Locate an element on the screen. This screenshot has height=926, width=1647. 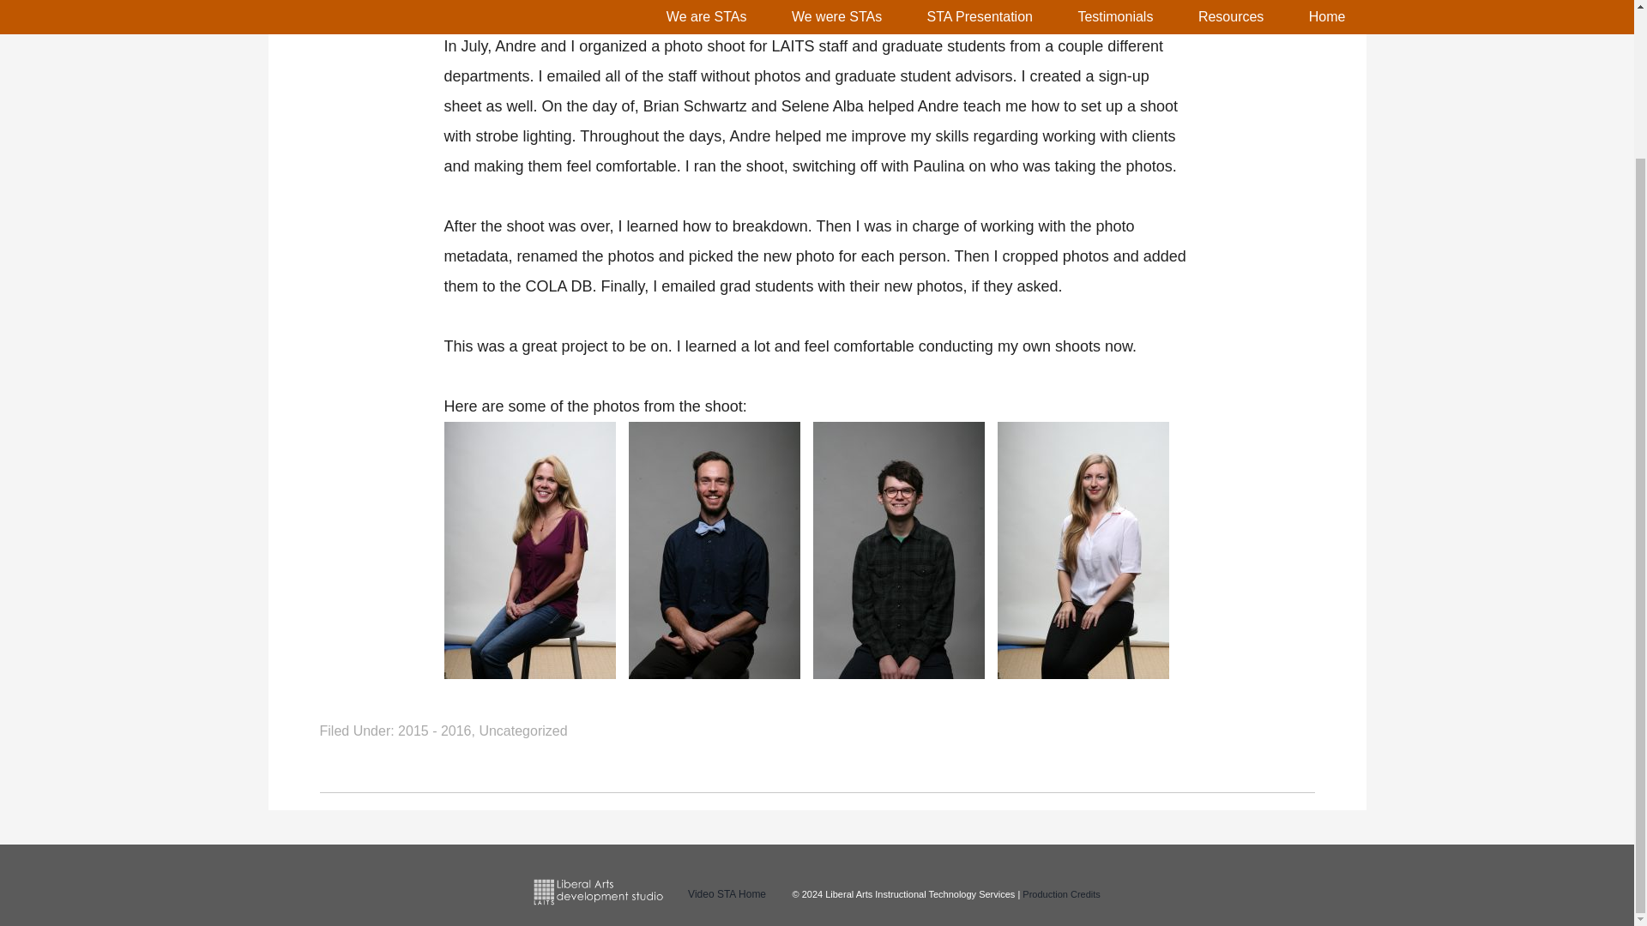
Video STA Home is located at coordinates (727, 893).